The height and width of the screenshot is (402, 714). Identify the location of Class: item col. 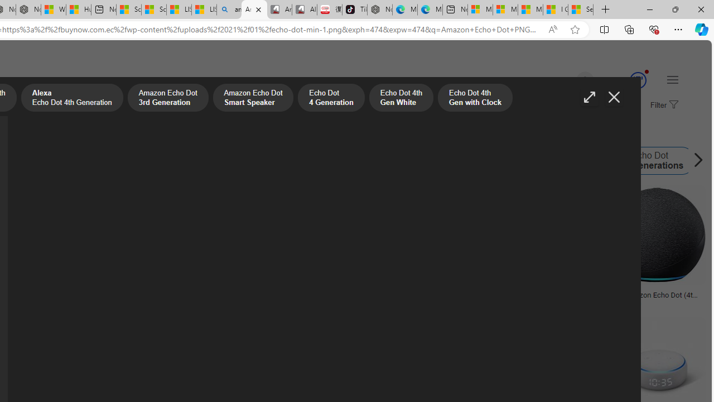
(648, 161).